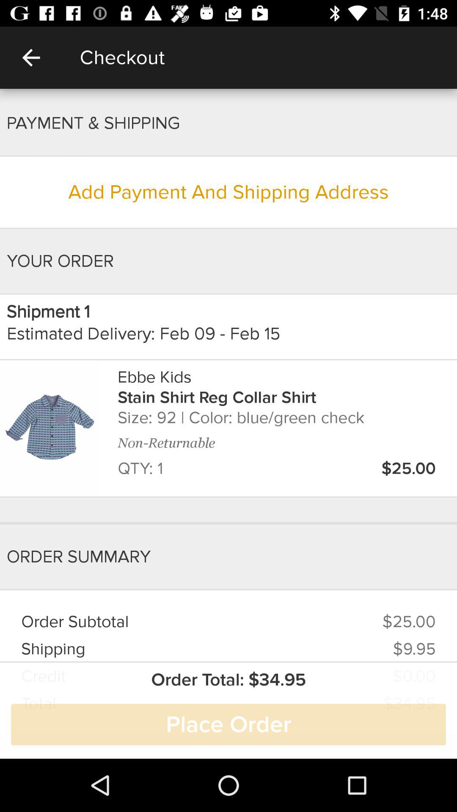 This screenshot has width=457, height=812. What do you see at coordinates (31, 58) in the screenshot?
I see `select the icon next to checkout item` at bounding box center [31, 58].